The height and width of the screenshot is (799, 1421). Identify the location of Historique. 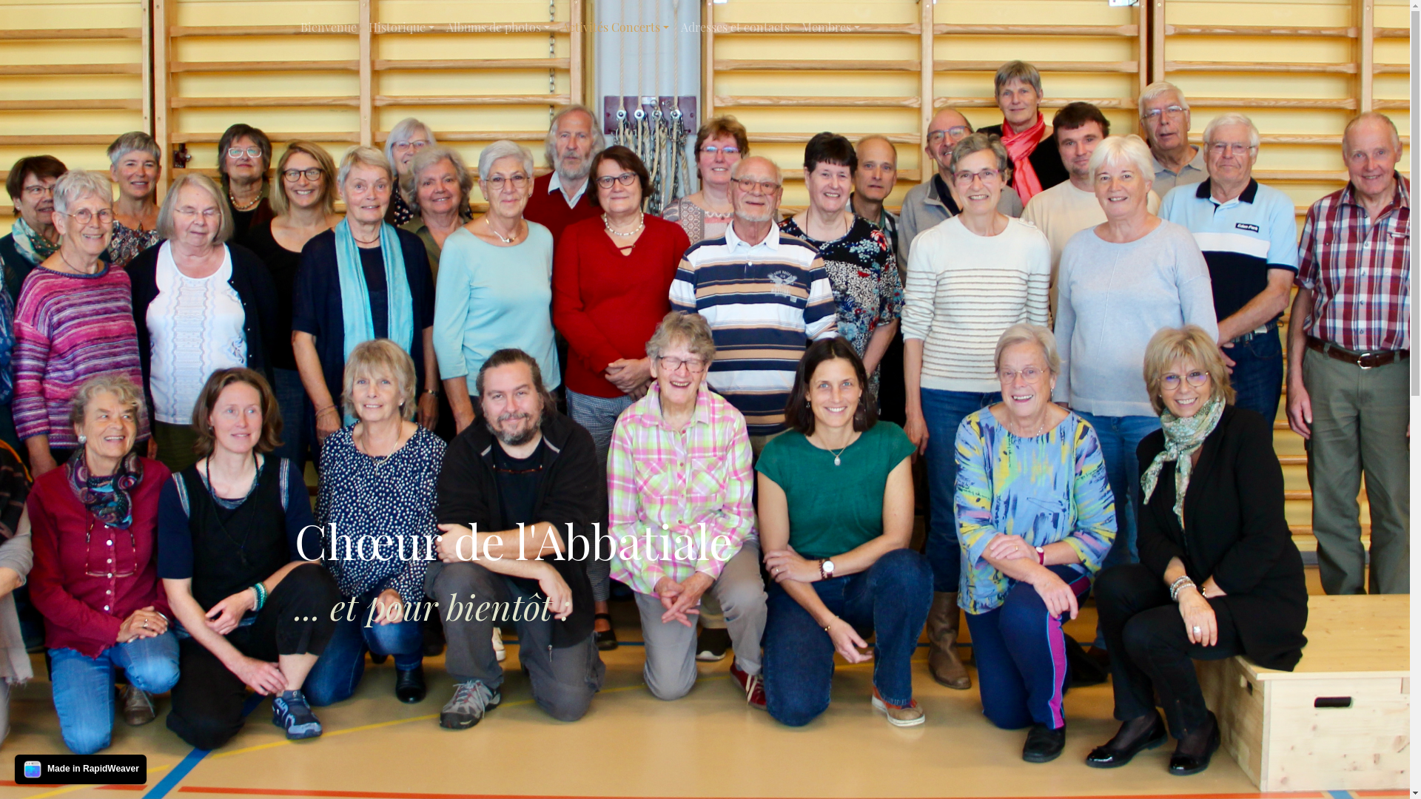
(401, 27).